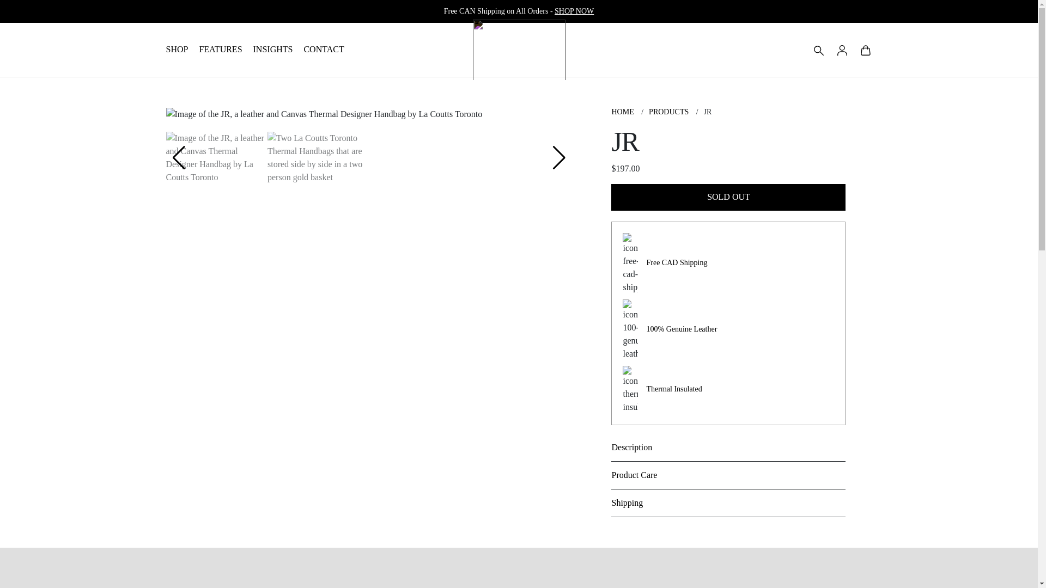 The width and height of the screenshot is (1046, 588). I want to click on Shipping, so click(728, 503).